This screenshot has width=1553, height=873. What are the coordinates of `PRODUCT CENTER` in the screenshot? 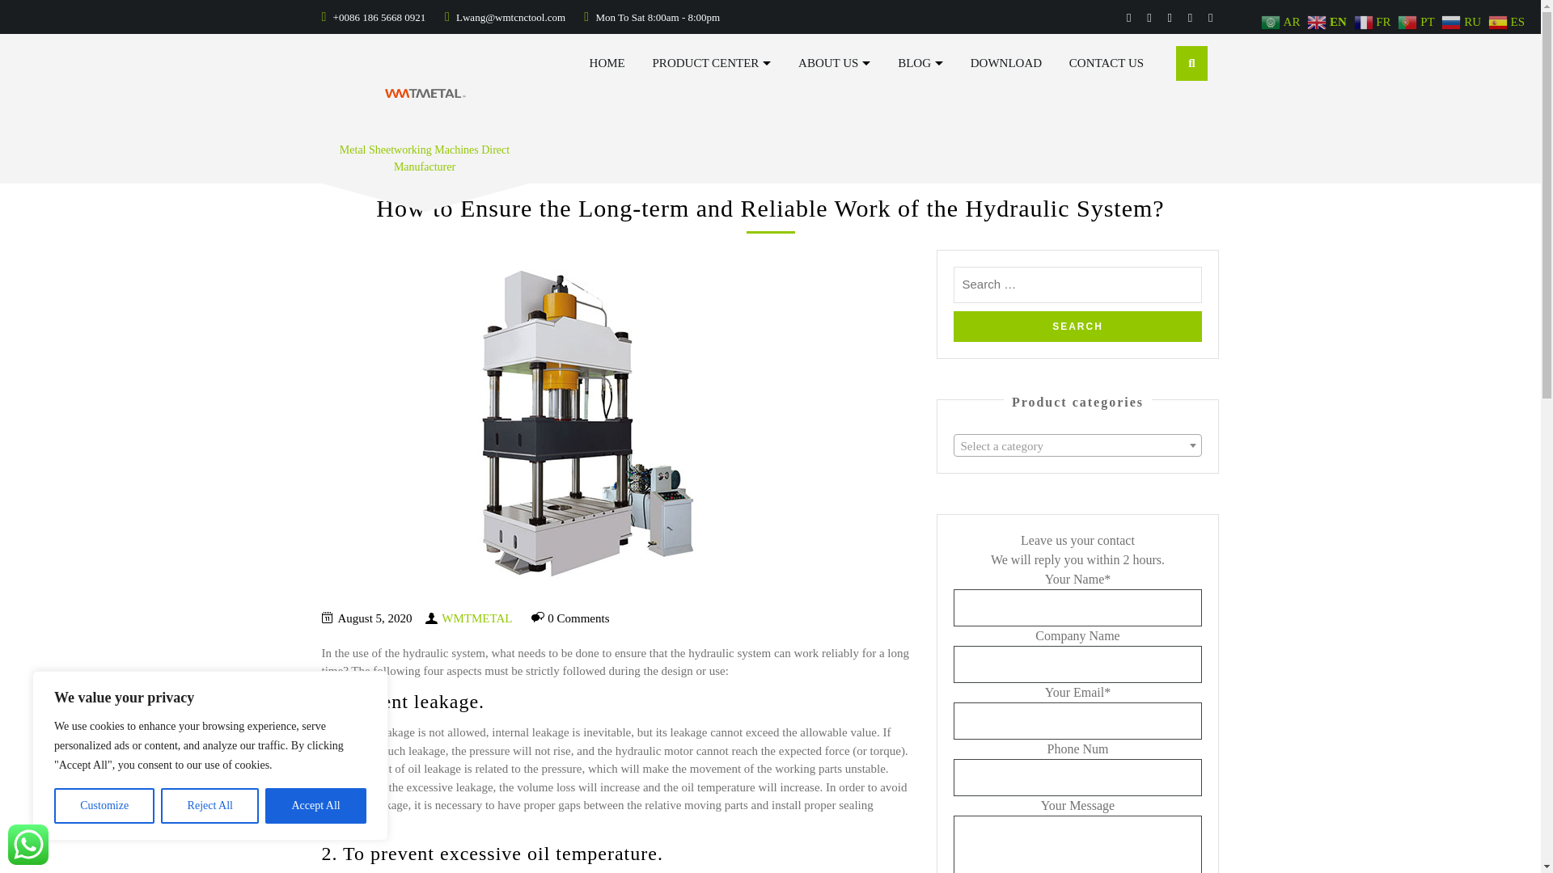 It's located at (712, 63).